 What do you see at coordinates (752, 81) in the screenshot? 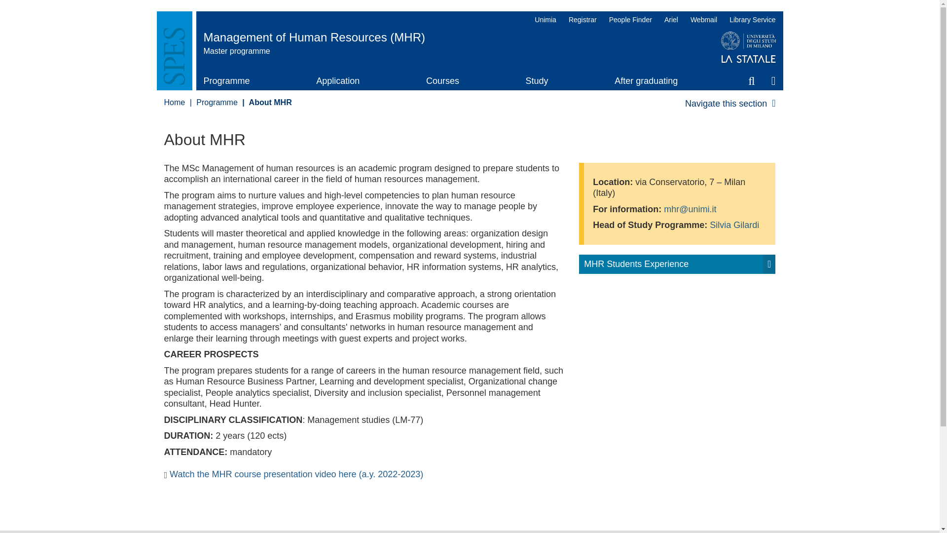
I see `Search` at bounding box center [752, 81].